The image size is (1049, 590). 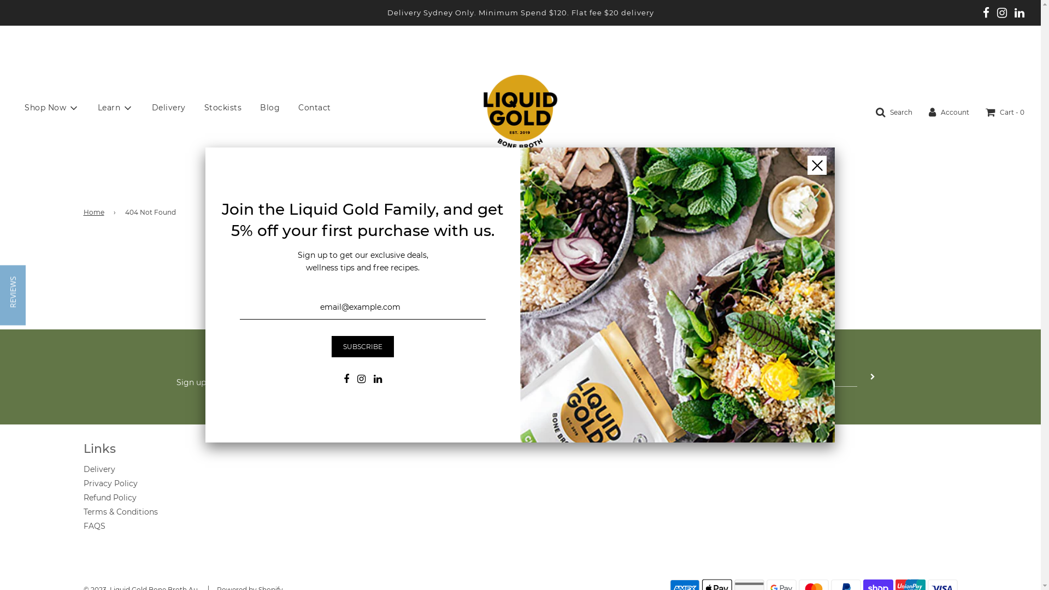 I want to click on Terms & Conditions, so click(x=120, y=512).